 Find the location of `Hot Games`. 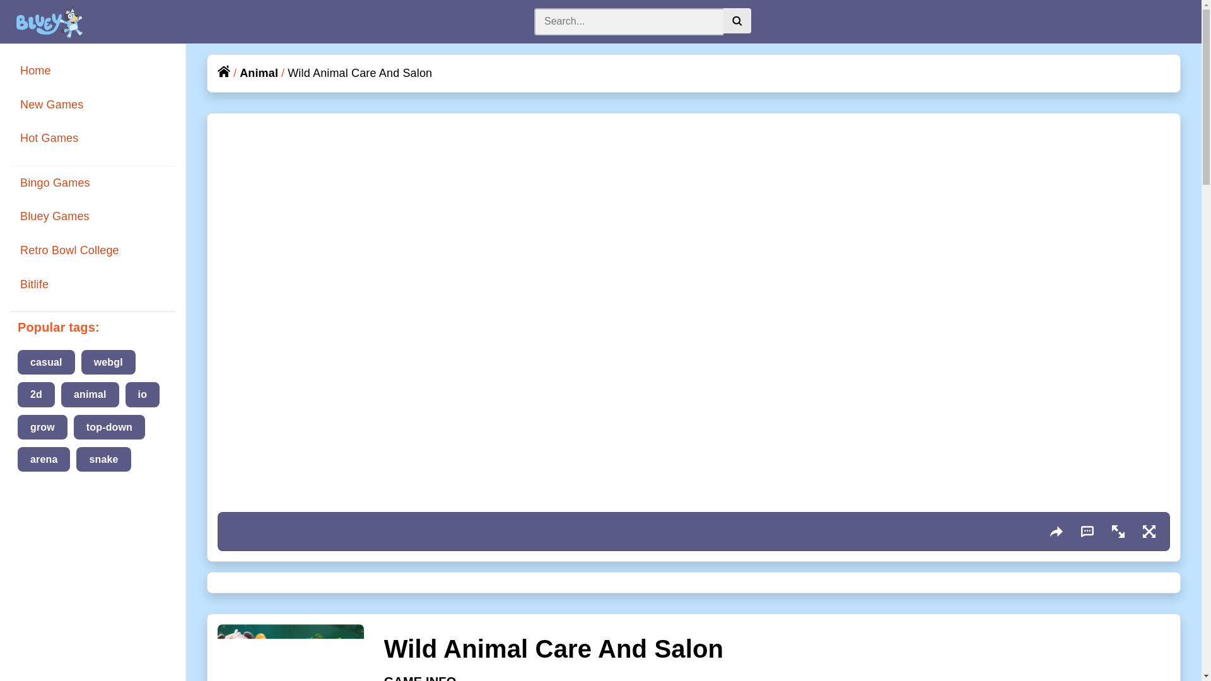

Hot Games is located at coordinates (49, 137).